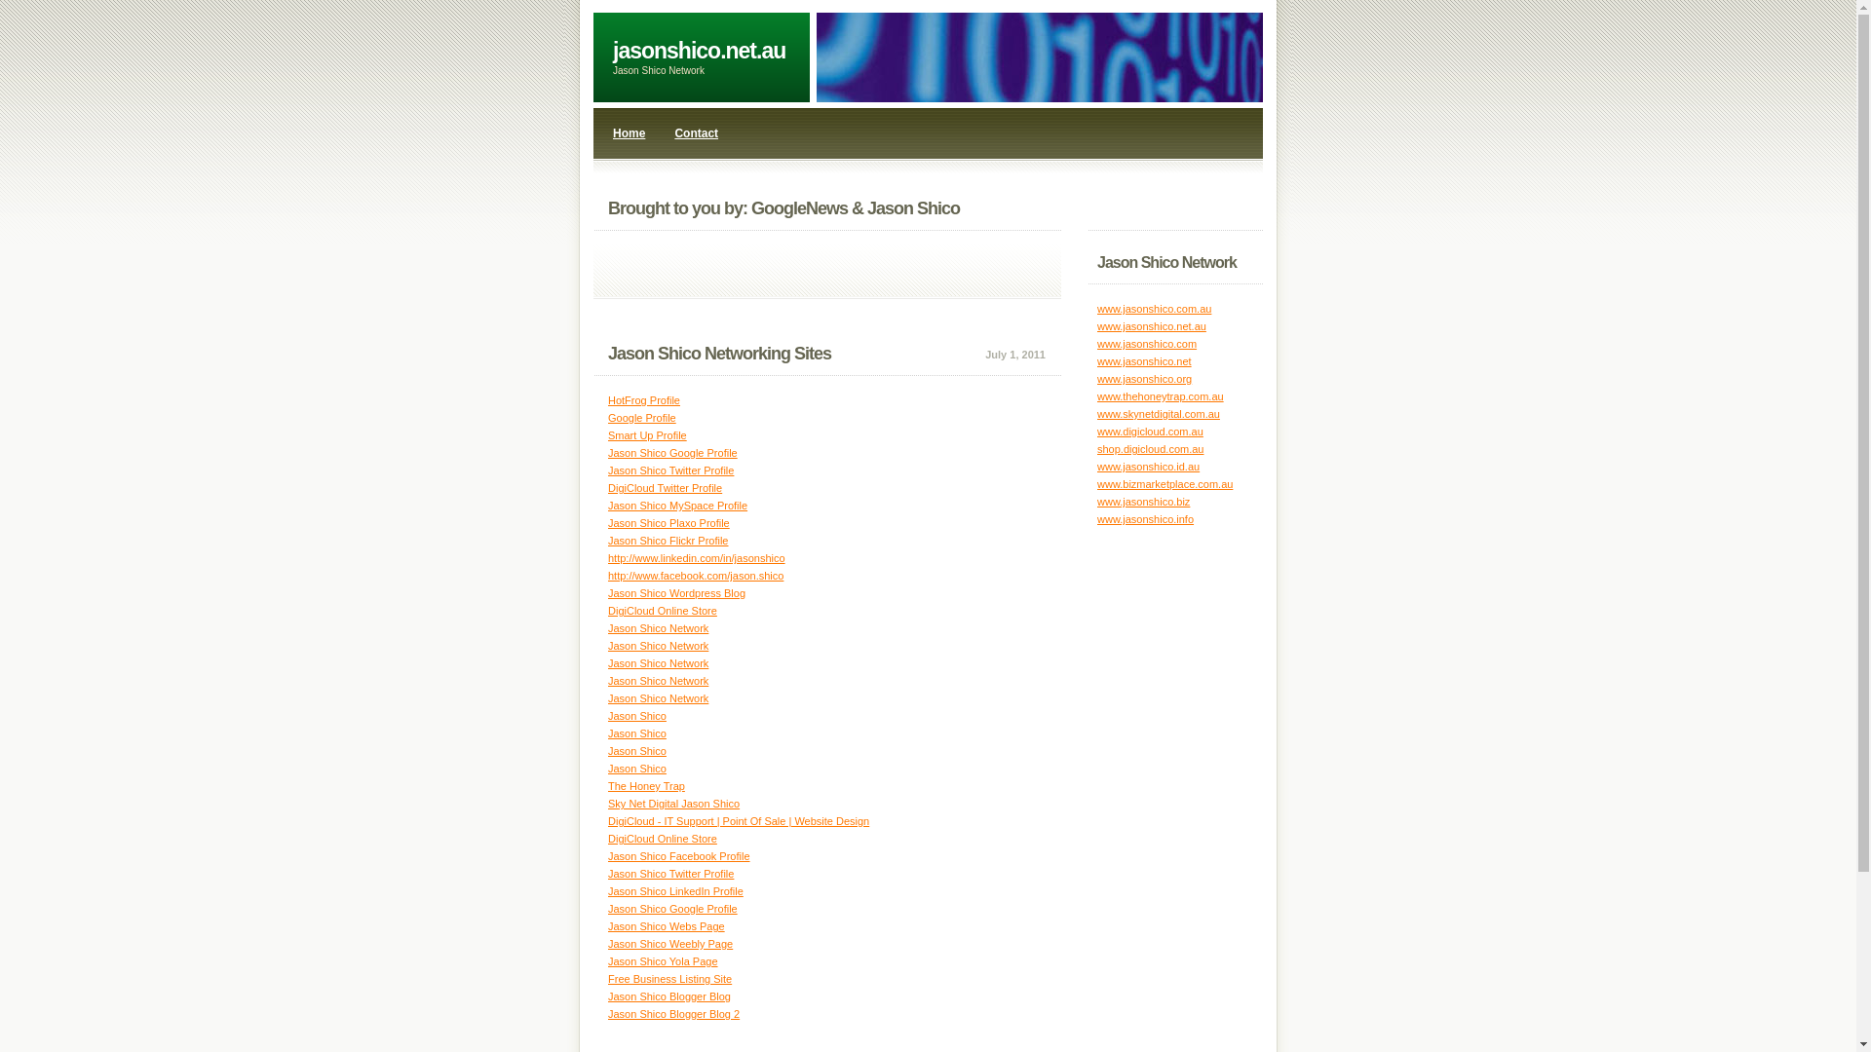  I want to click on HotFrog Profile, so click(644, 400).